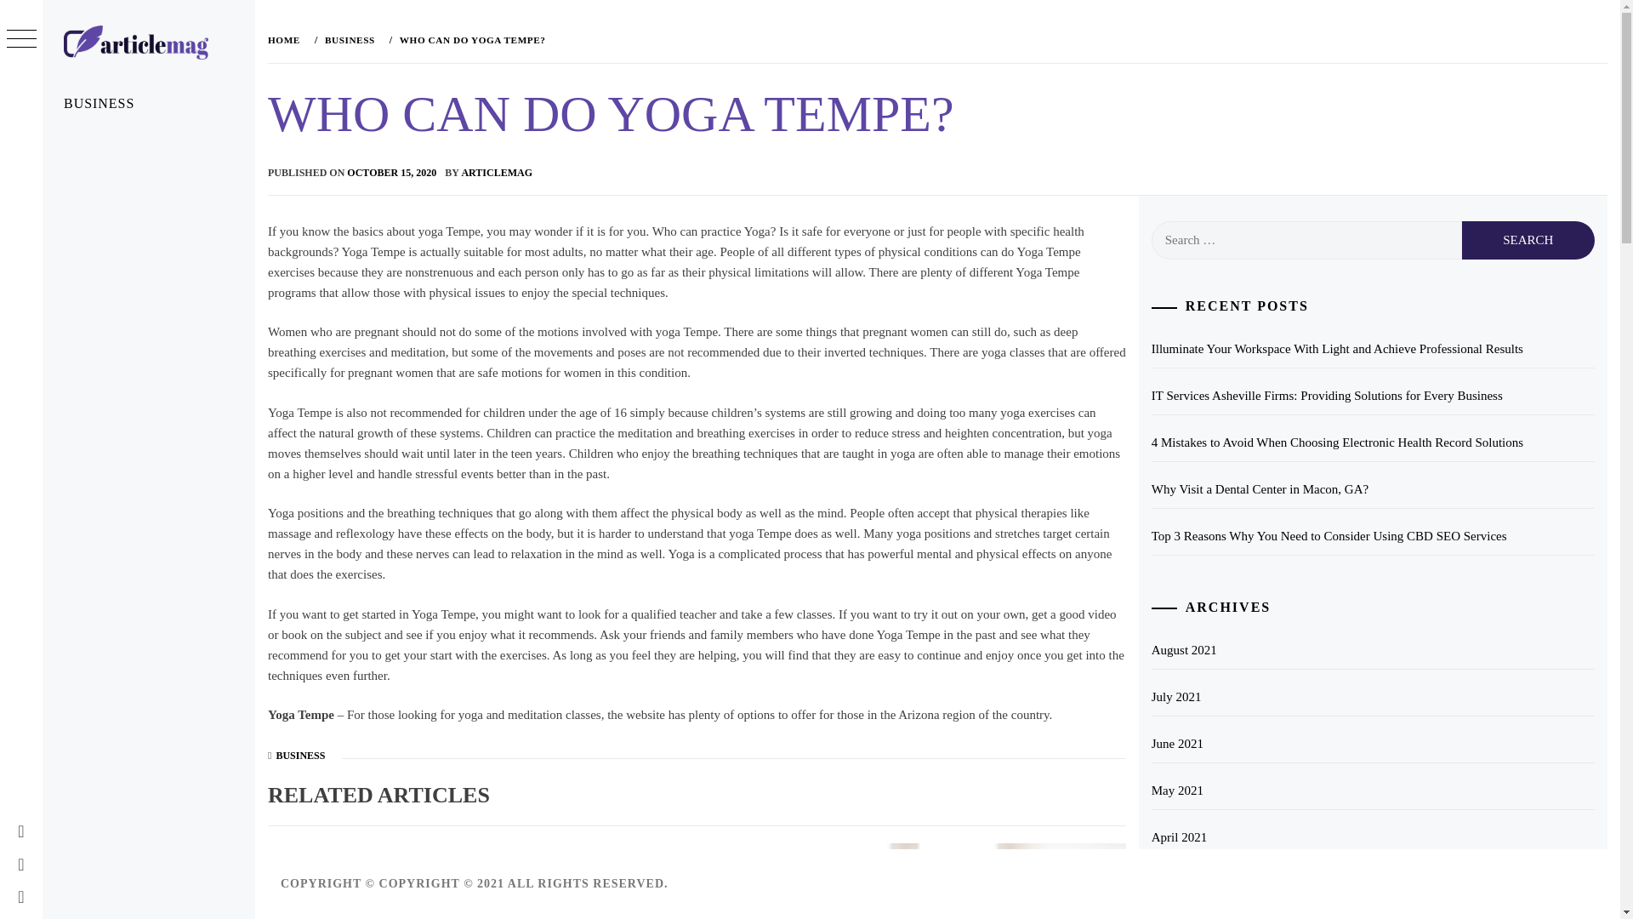 Image resolution: width=1633 pixels, height=919 pixels. I want to click on The Importance of Lab Freezer in Plymouth, MN, so click(674, 868).